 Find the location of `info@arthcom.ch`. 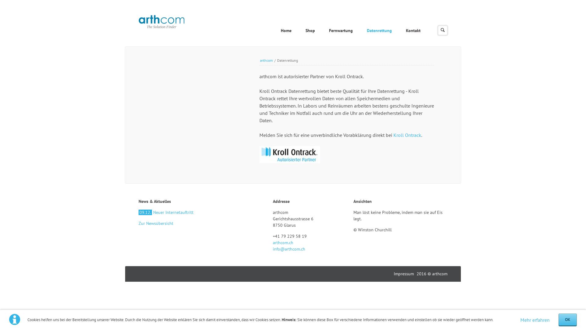

info@arthcom.ch is located at coordinates (289, 249).